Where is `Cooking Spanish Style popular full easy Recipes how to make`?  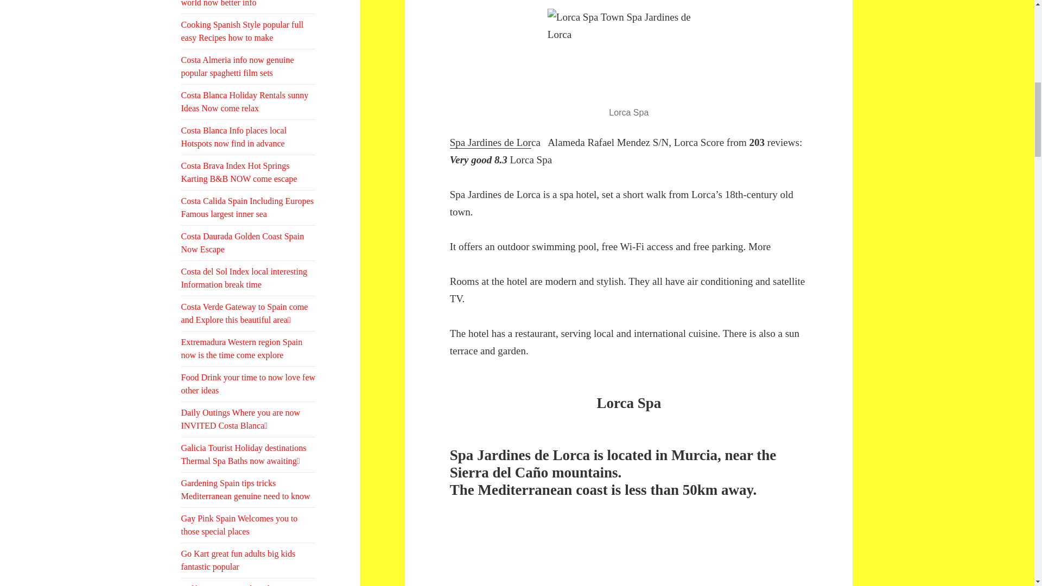
Cooking Spanish Style popular full easy Recipes how to make is located at coordinates (249, 31).